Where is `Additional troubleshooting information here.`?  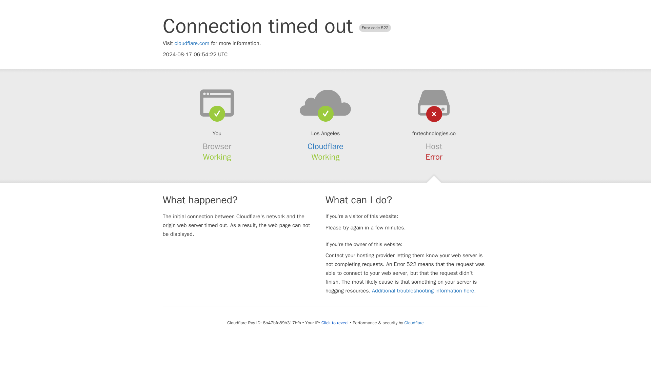 Additional troubleshooting information here. is located at coordinates (424, 291).